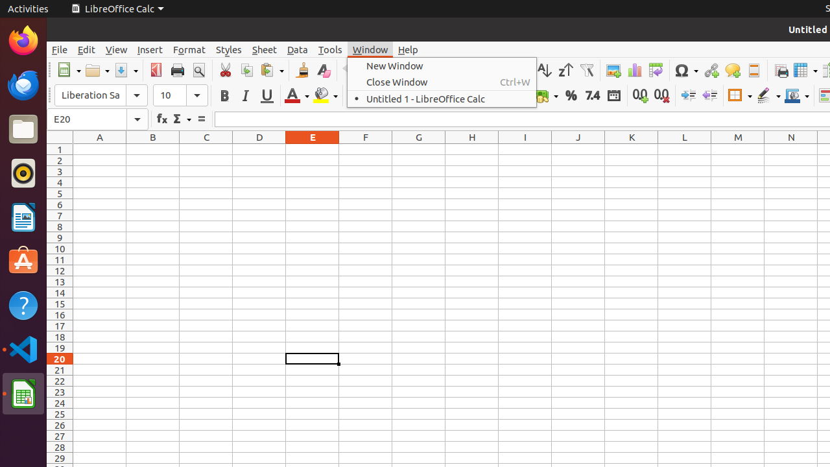 The width and height of the screenshot is (830, 467). I want to click on Font Size, so click(180, 95).